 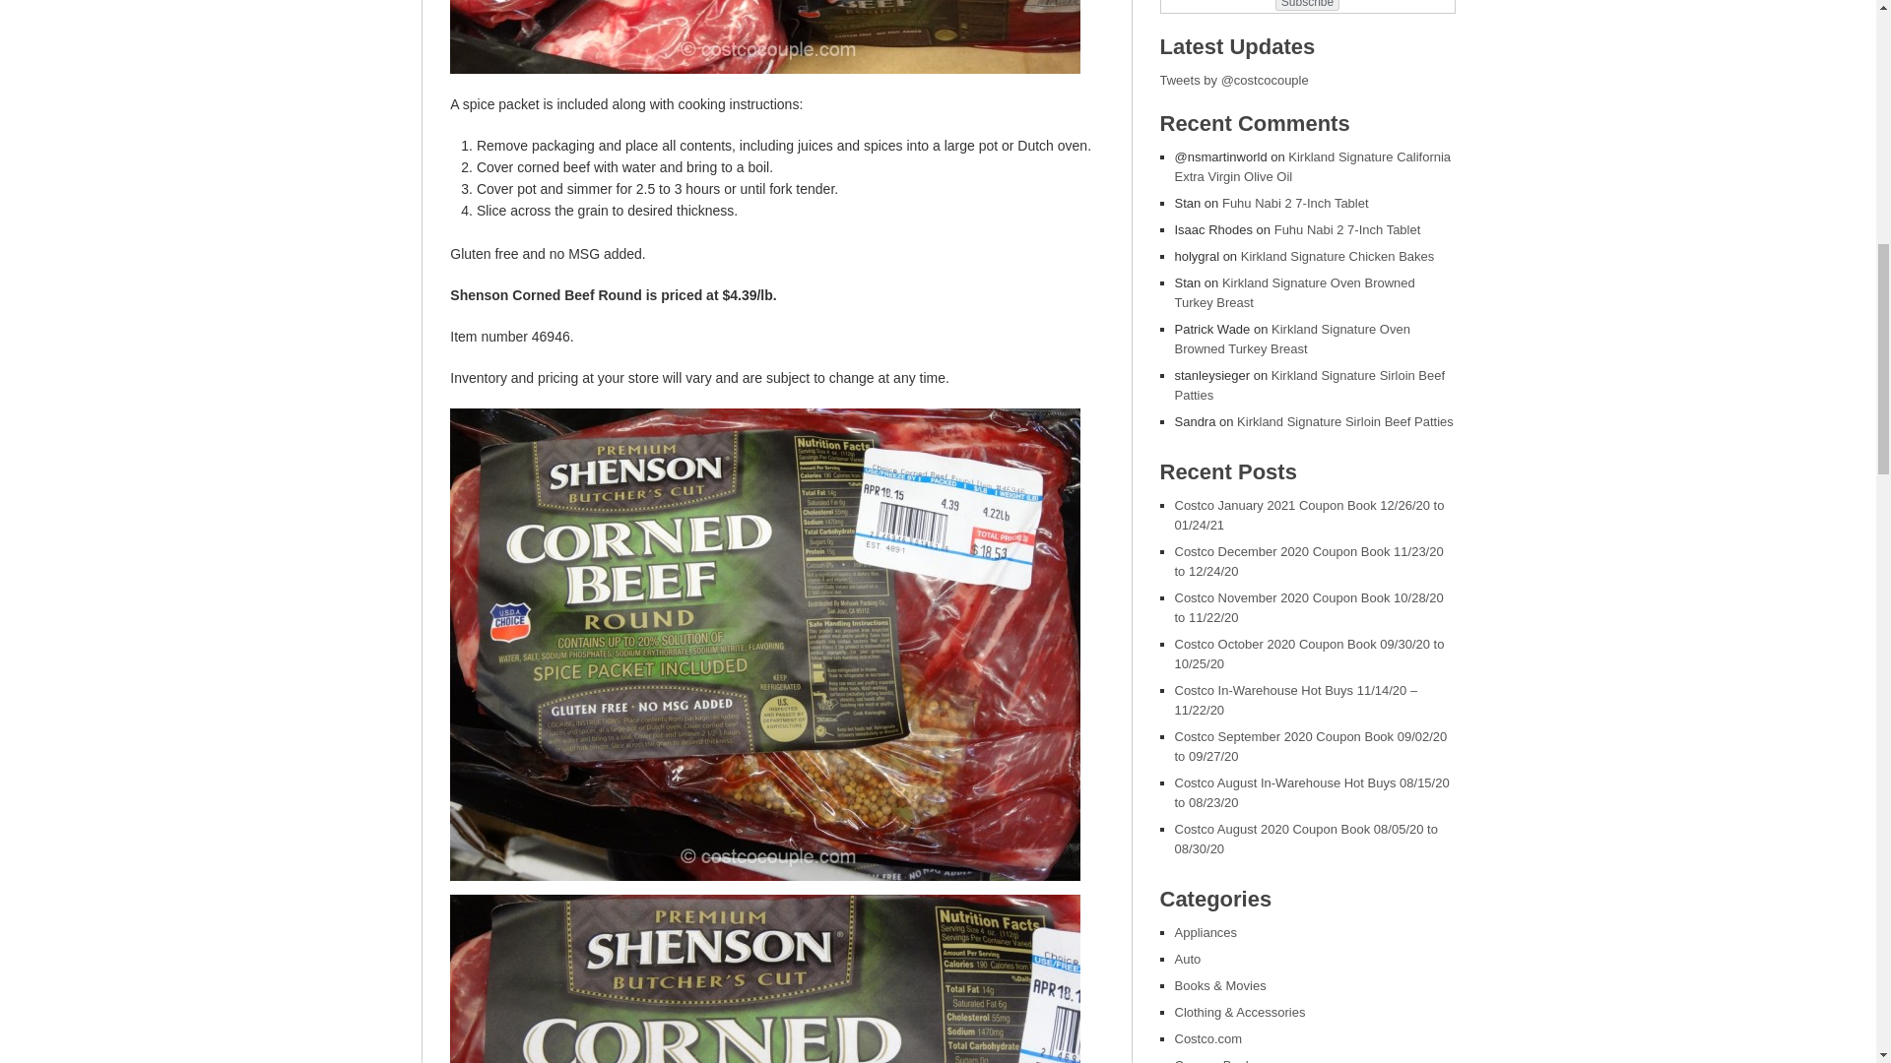 I want to click on Subscribe, so click(x=1306, y=5).